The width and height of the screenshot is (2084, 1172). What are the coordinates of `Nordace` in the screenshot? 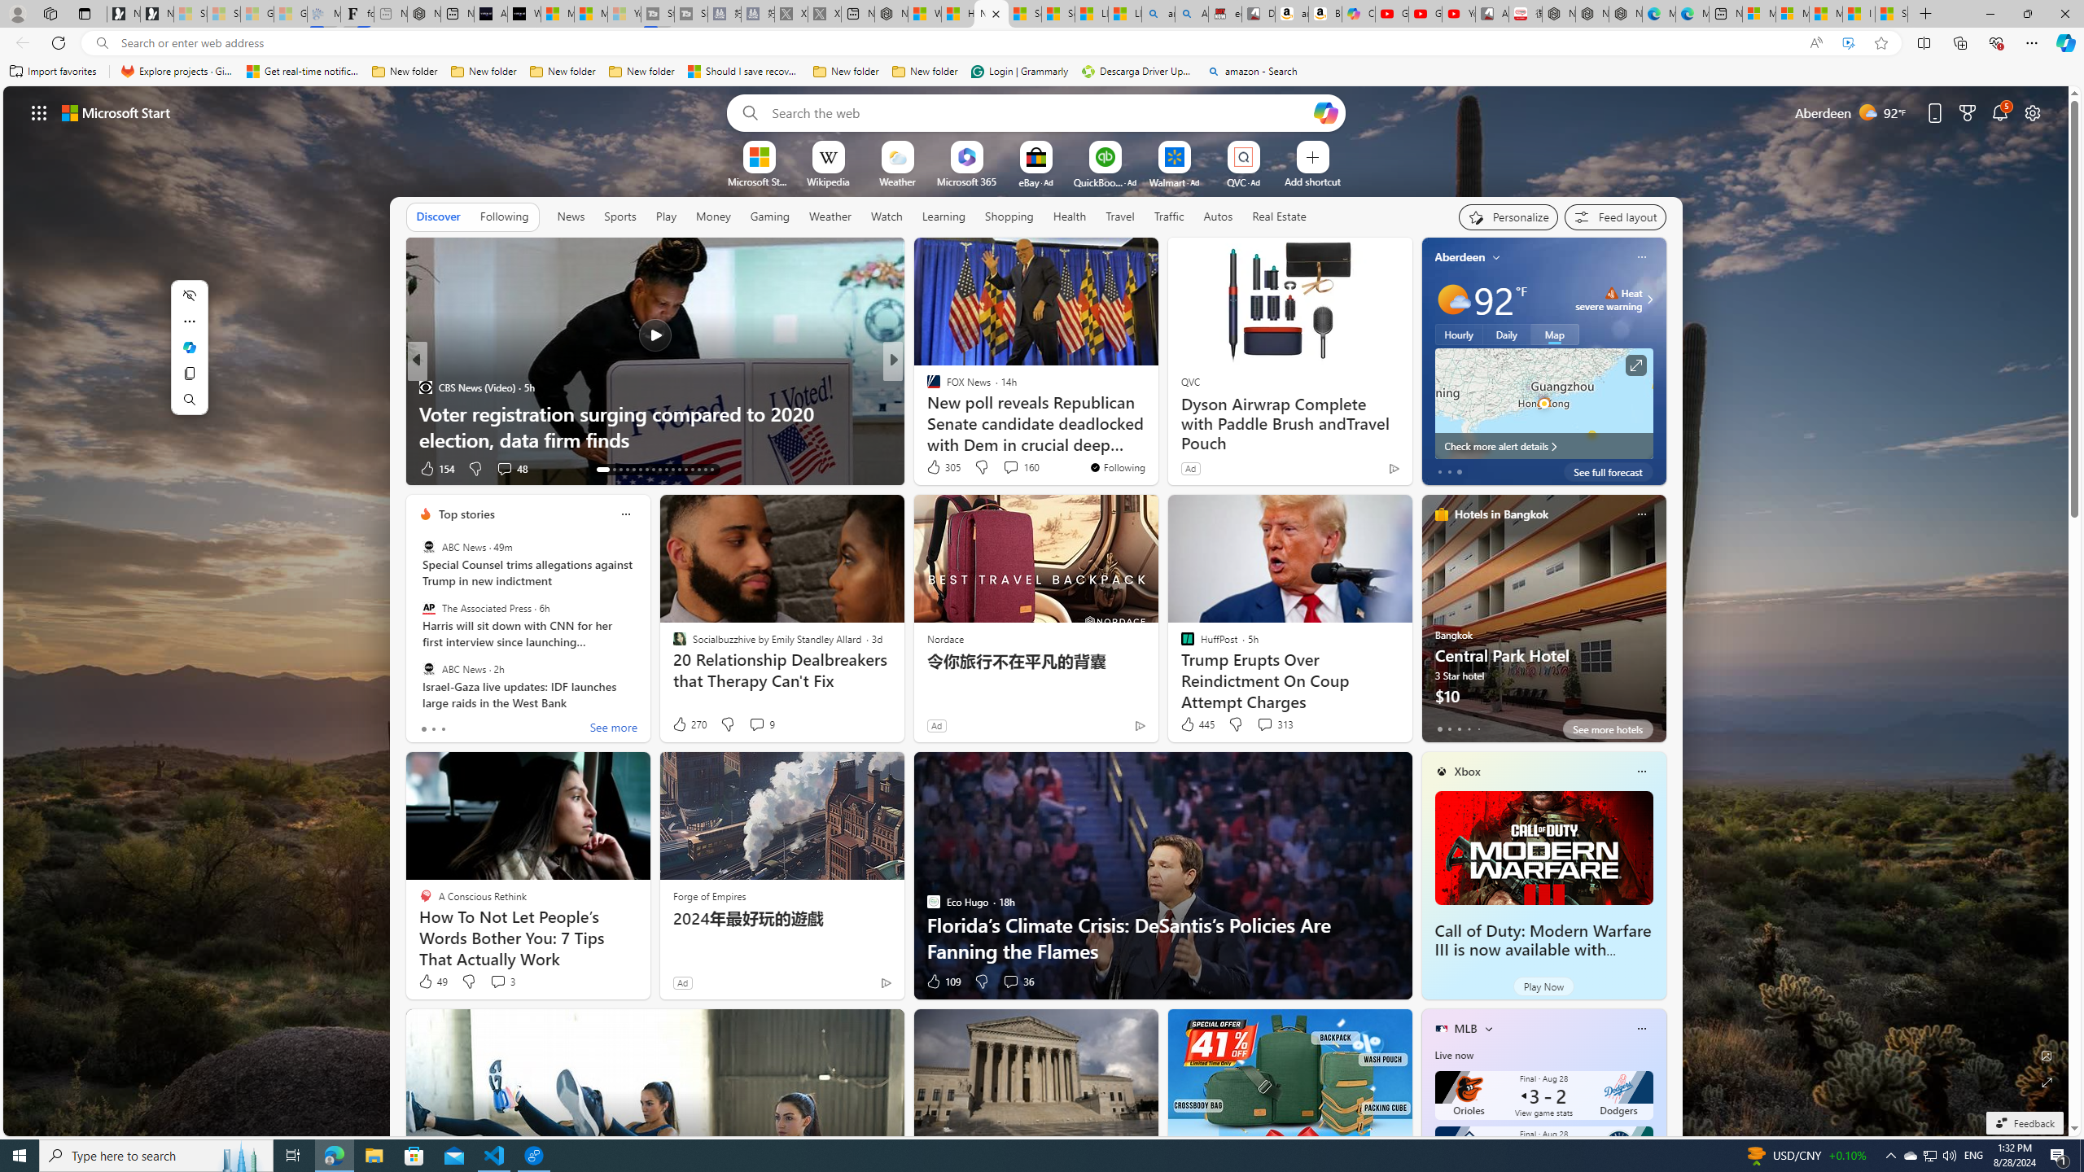 It's located at (944, 639).